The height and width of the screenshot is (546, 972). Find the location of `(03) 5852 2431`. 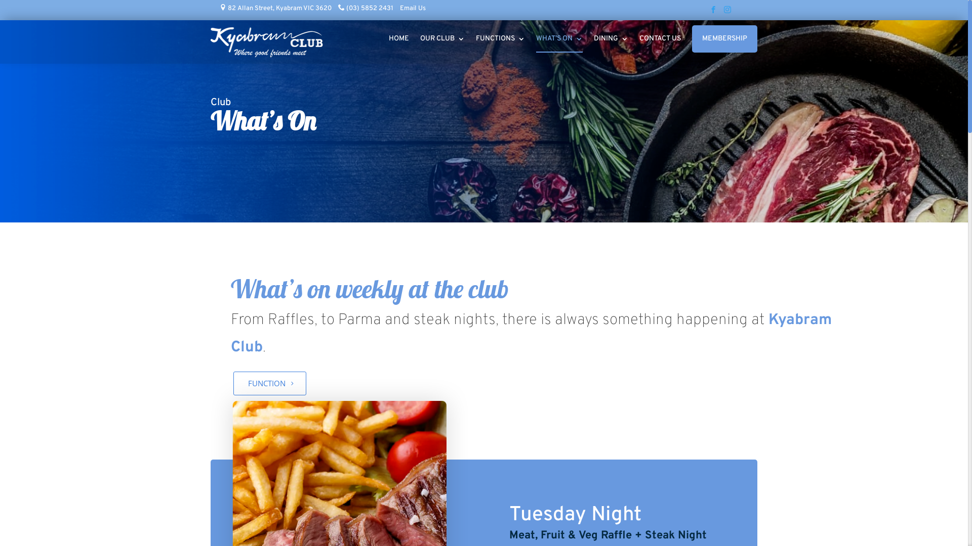

(03) 5852 2431 is located at coordinates (366, 9).